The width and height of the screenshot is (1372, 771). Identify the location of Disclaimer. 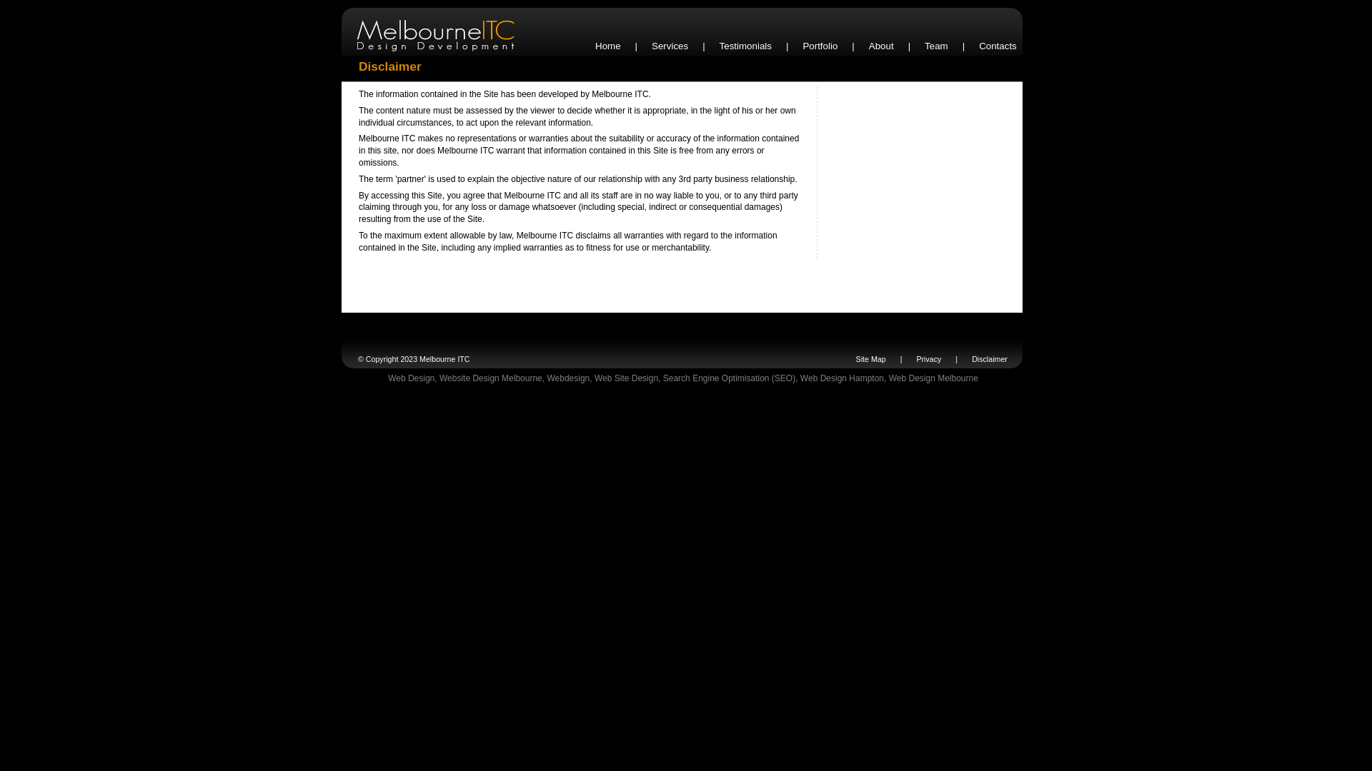
(990, 358).